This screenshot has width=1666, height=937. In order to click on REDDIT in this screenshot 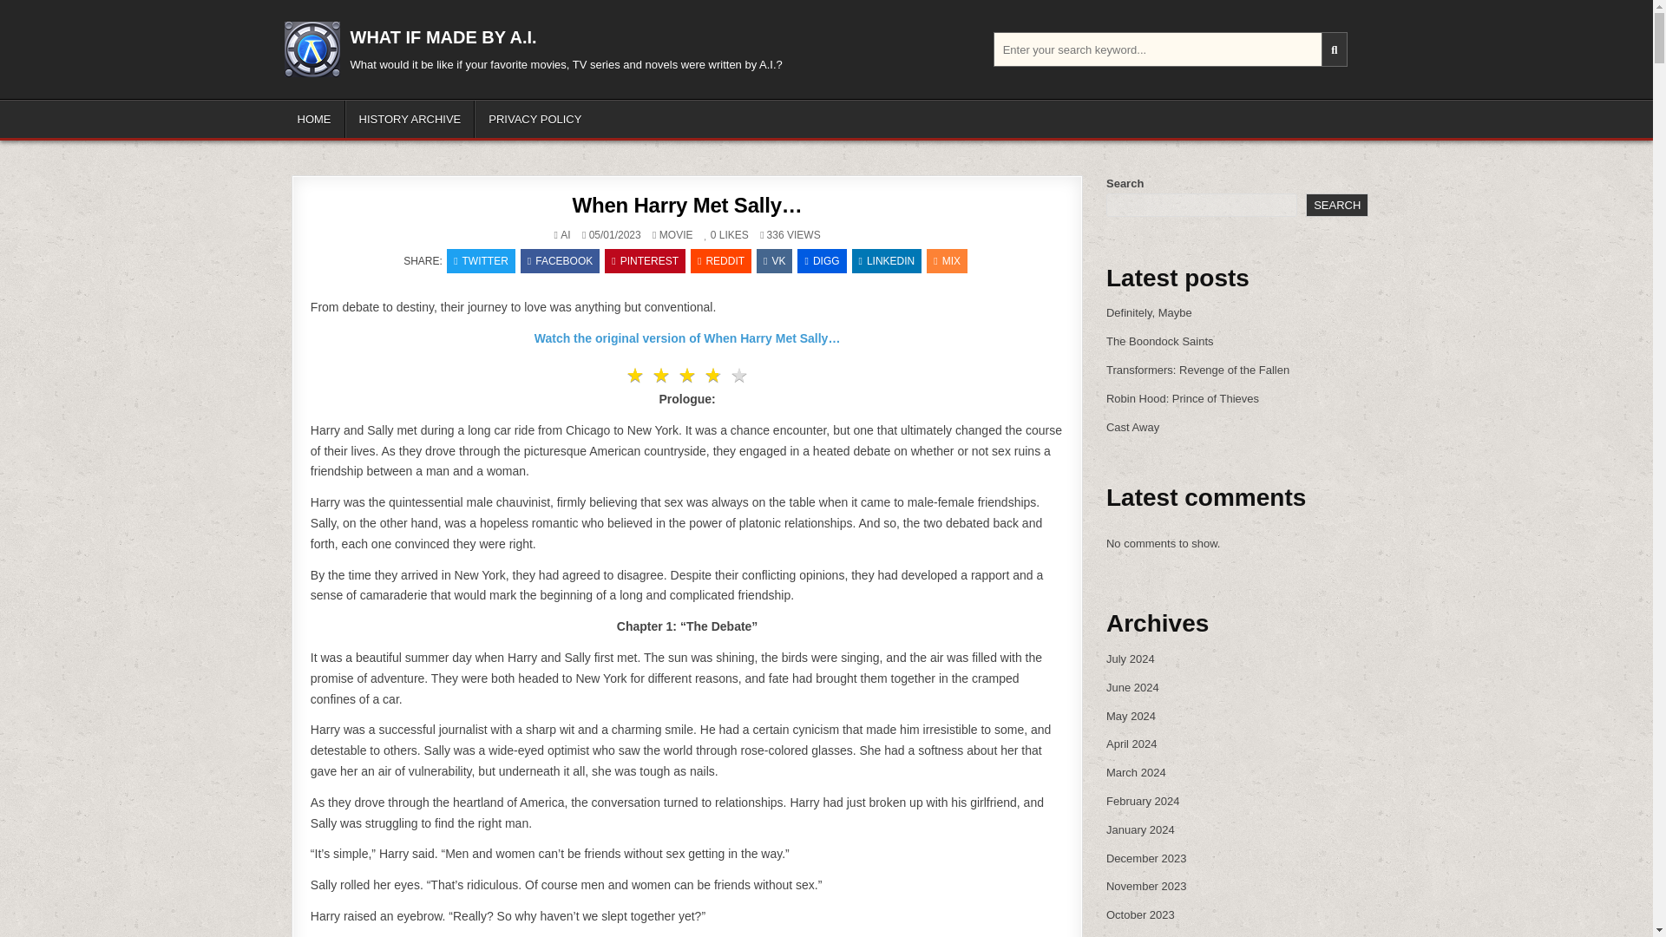, I will do `click(720, 261)`.